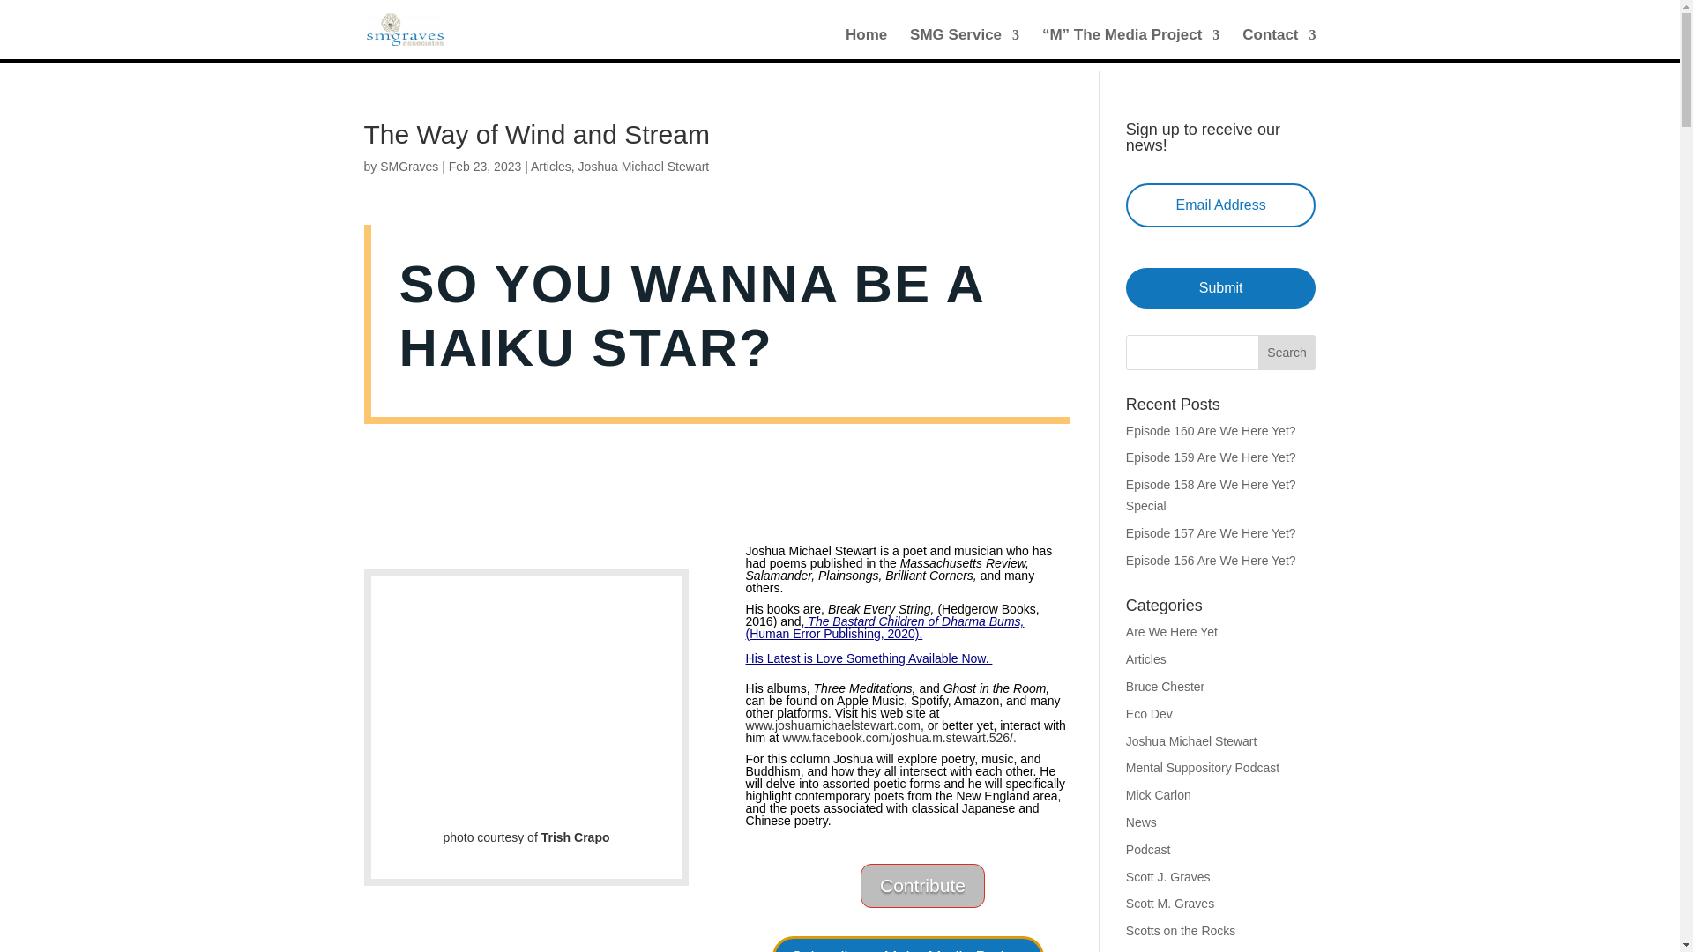  Describe the element at coordinates (906, 943) in the screenshot. I see `Subscribe to M the Media Project` at that location.